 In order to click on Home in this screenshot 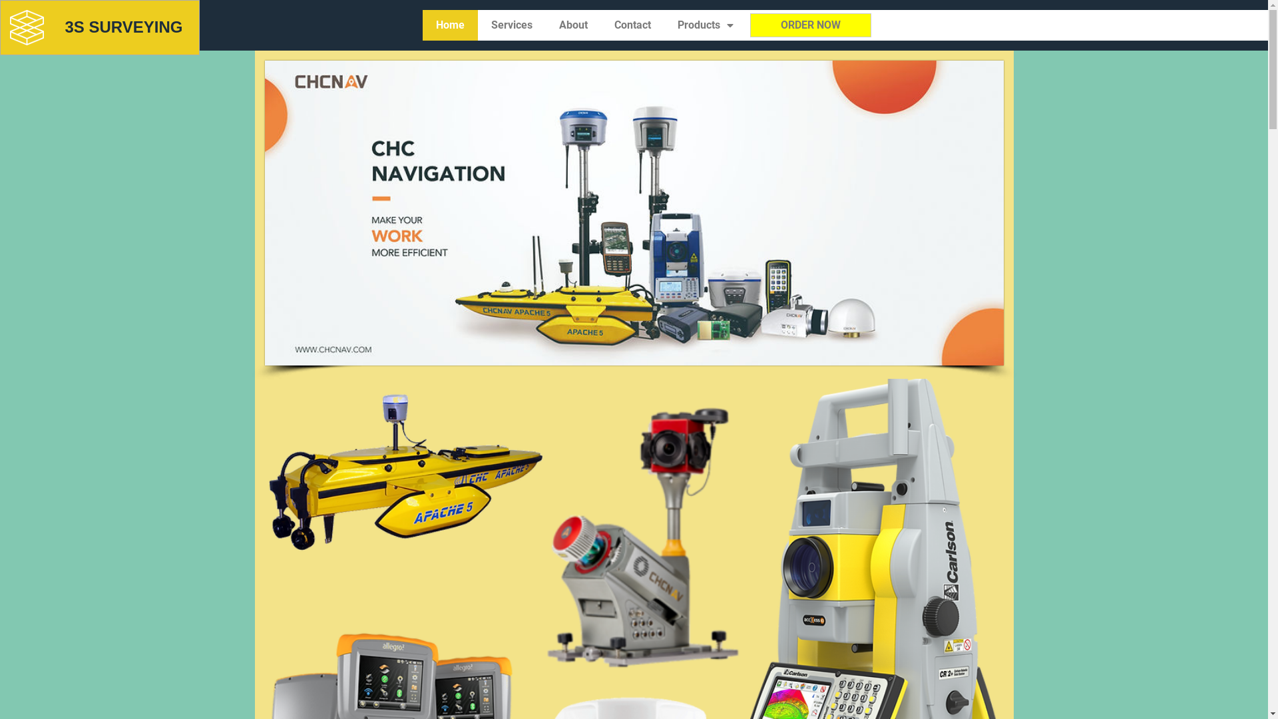, I will do `click(450, 25)`.